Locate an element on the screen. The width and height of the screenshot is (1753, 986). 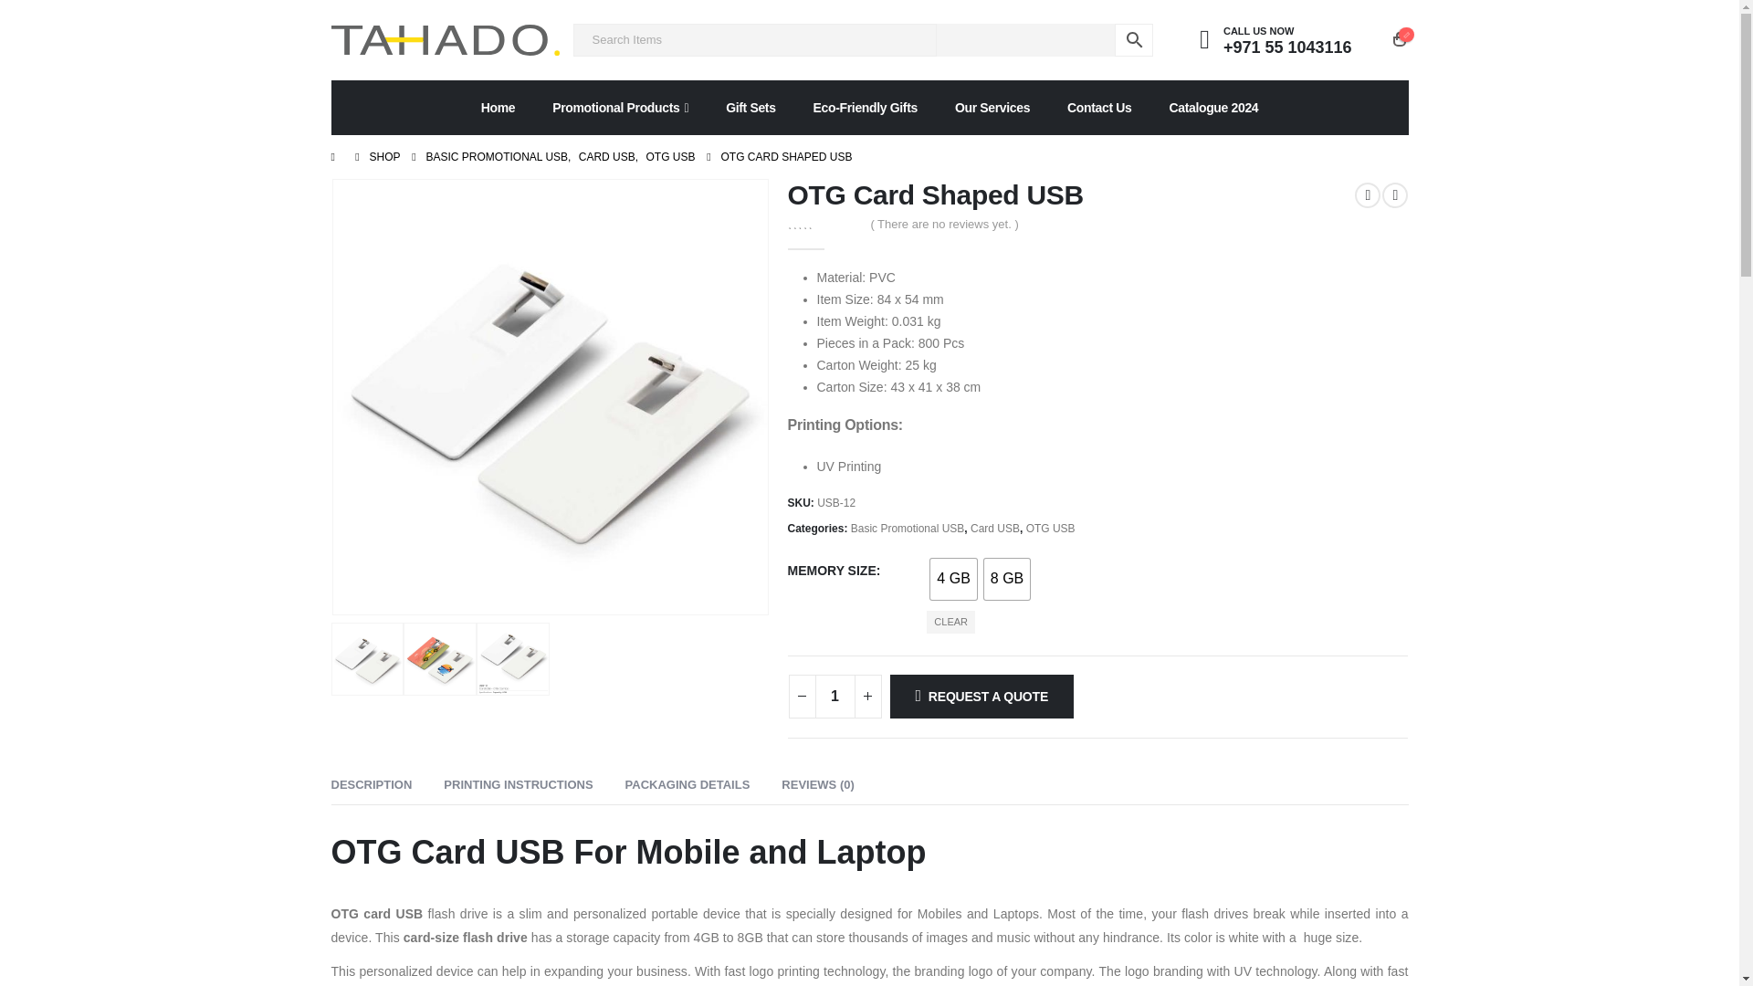
OTG-Card-Shaped-USB-12-main-t.jpg is located at coordinates (550, 396).